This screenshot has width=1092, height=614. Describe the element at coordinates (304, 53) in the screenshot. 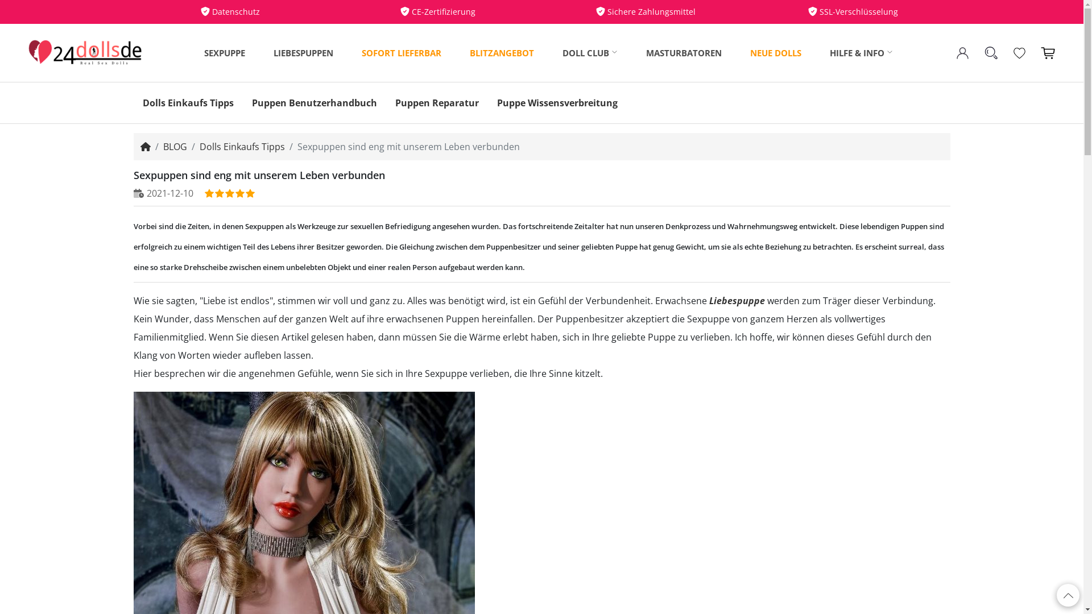

I see `LIEBESPUPPEN` at that location.